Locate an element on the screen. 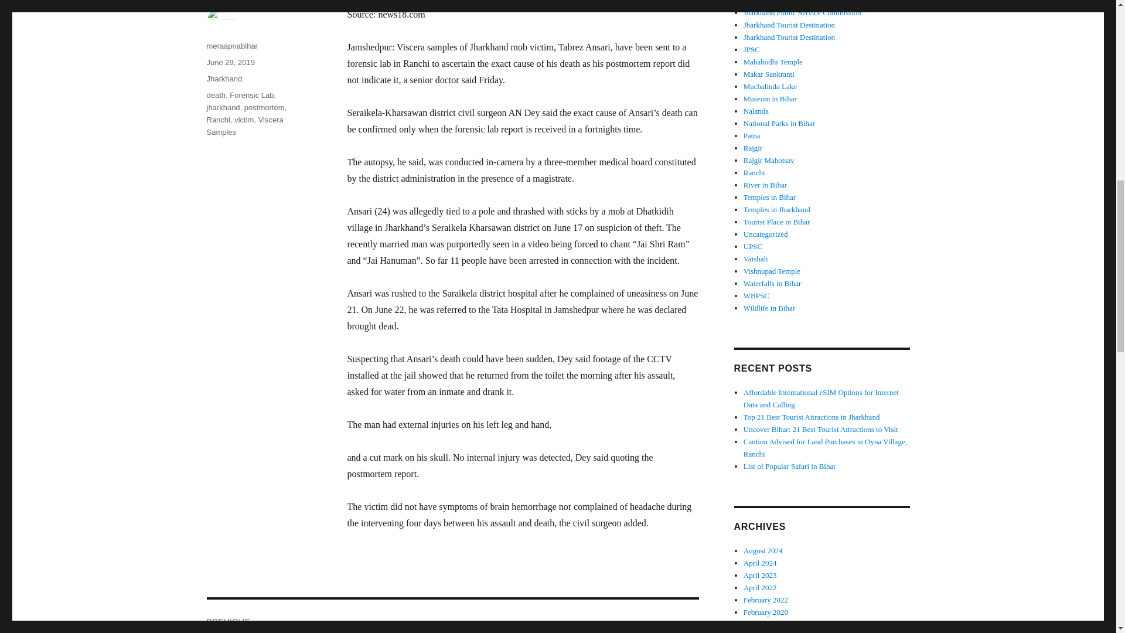 The height and width of the screenshot is (633, 1125). Jharkhand is located at coordinates (224, 79).